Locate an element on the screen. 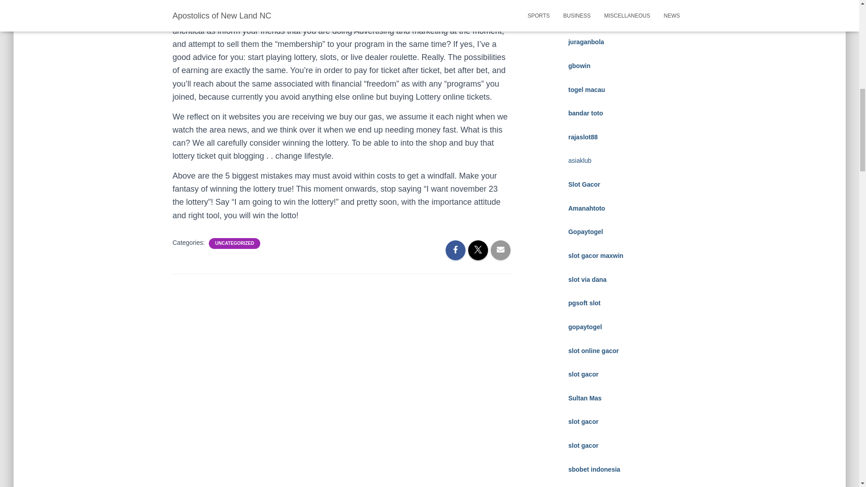  juraganbola is located at coordinates (585, 42).